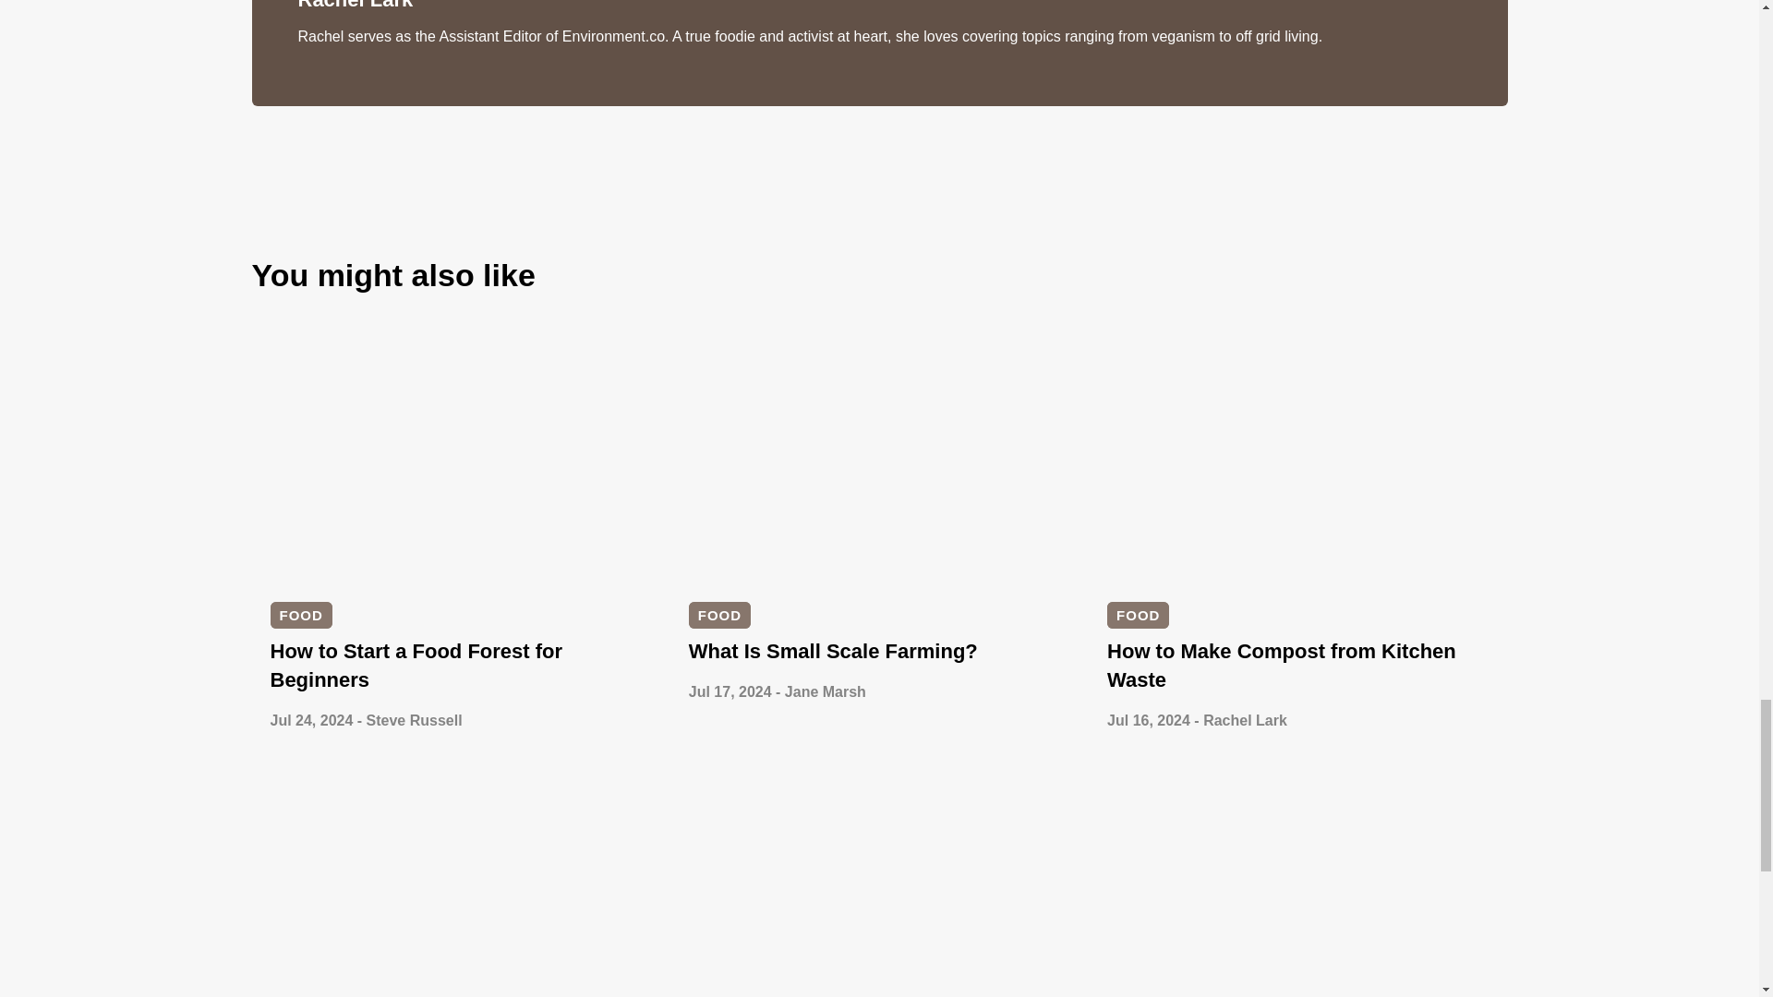 The height and width of the screenshot is (997, 1773). I want to click on FOOD, so click(719, 615).